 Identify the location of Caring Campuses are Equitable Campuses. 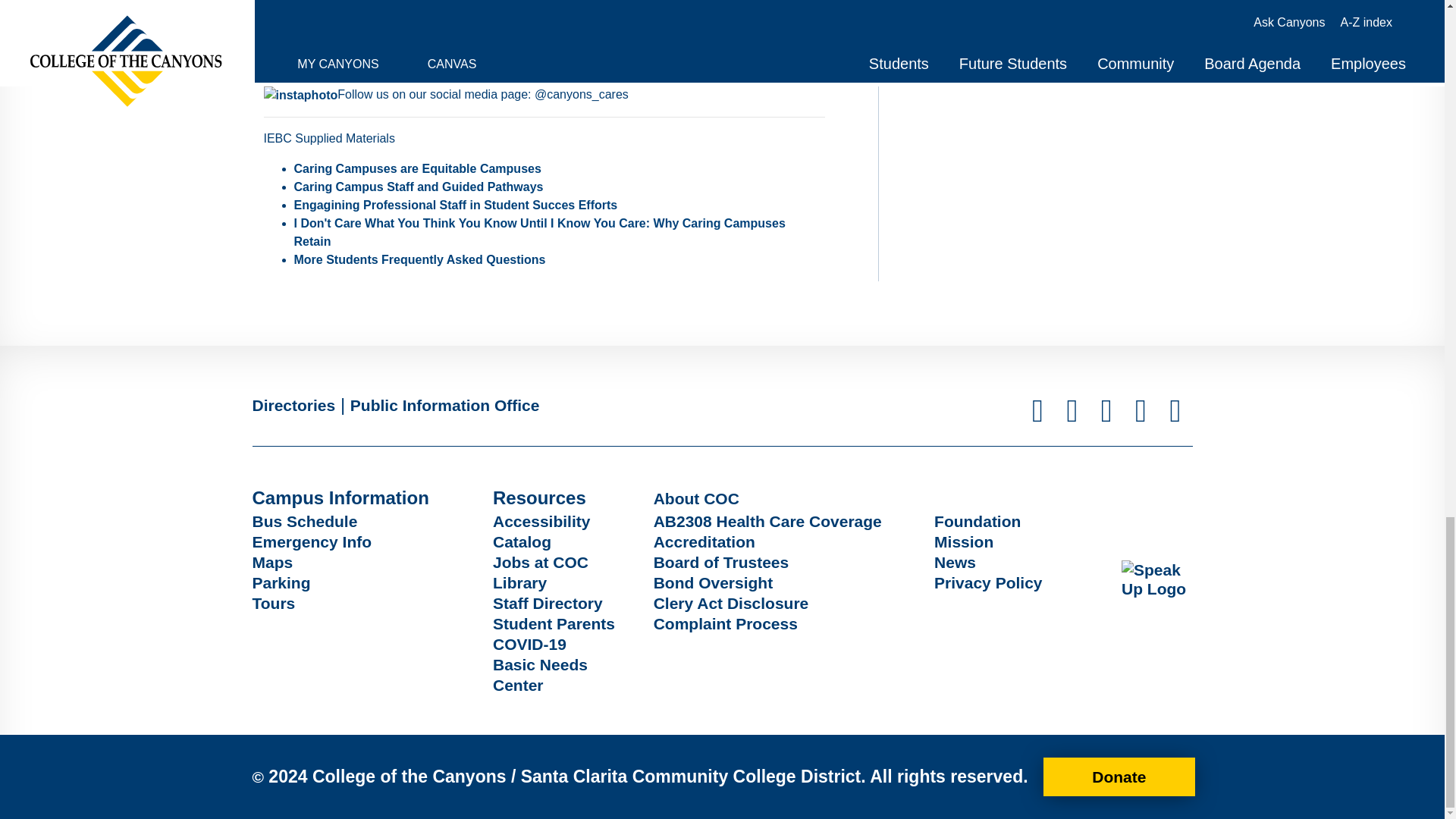
(417, 168).